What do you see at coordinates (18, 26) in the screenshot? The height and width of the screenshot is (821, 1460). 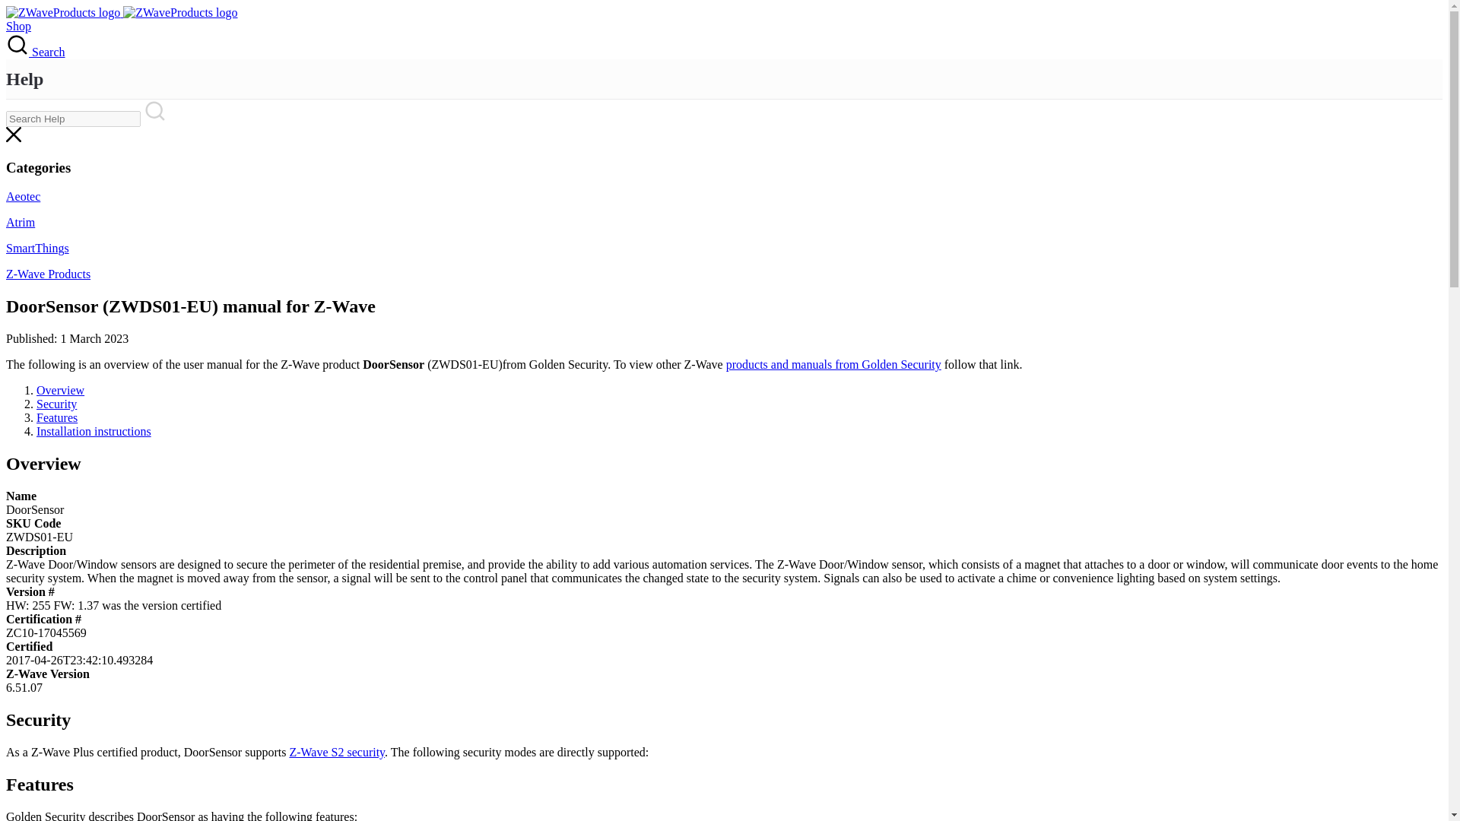 I see `Shop` at bounding box center [18, 26].